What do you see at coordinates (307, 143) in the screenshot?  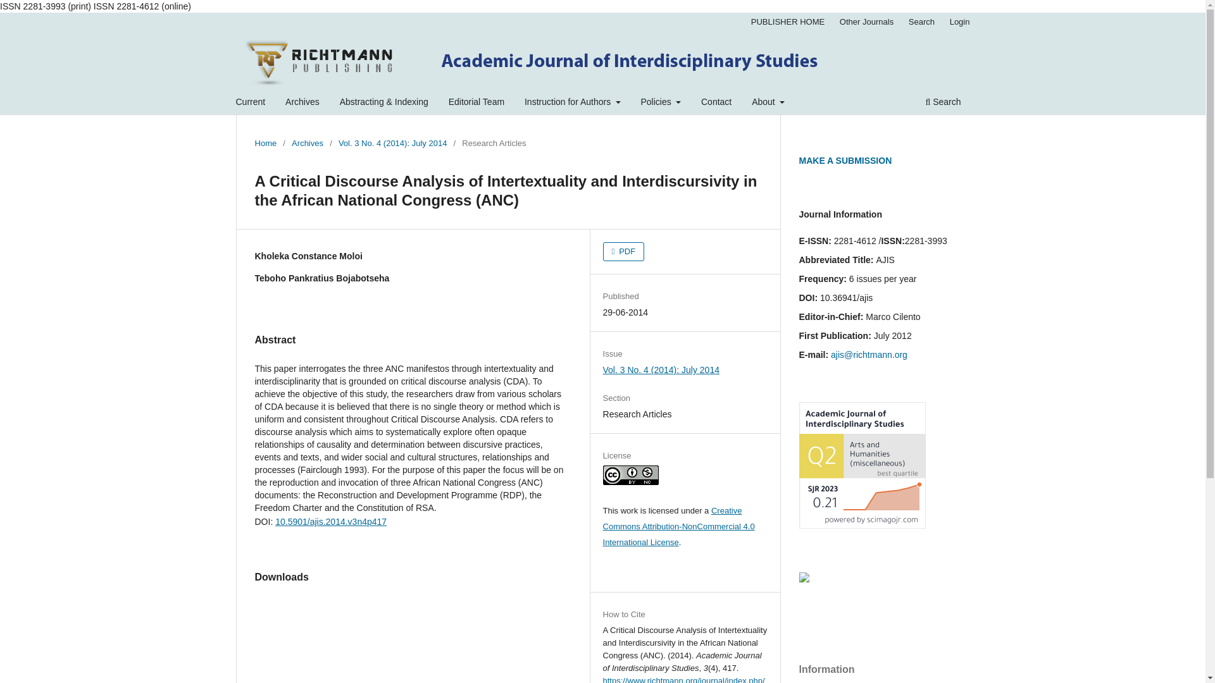 I see `Archives` at bounding box center [307, 143].